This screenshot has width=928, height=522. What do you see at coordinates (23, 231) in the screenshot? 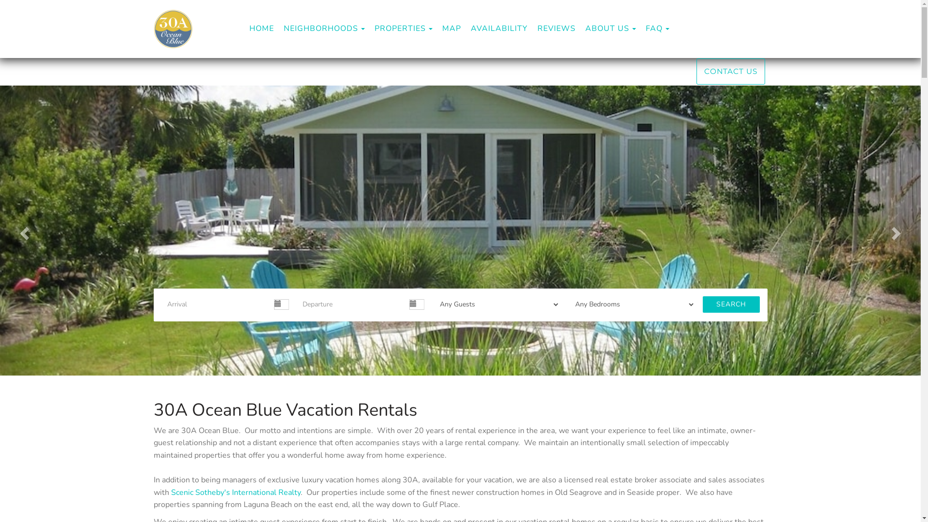
I see `Previous` at bounding box center [23, 231].